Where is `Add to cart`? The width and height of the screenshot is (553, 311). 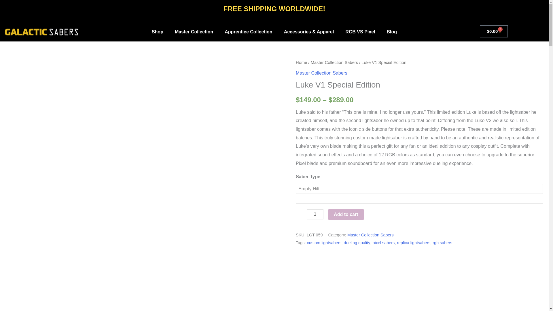
Add to cart is located at coordinates (346, 214).